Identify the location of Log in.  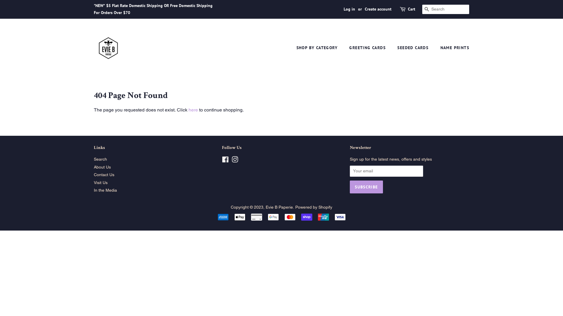
(350, 9).